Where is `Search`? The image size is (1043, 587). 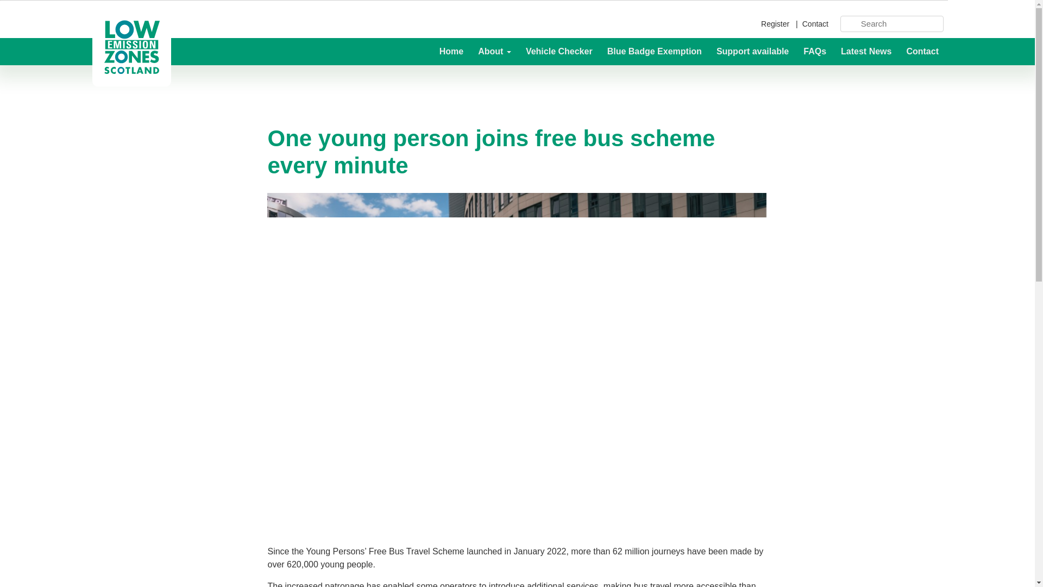
Search is located at coordinates (897, 24).